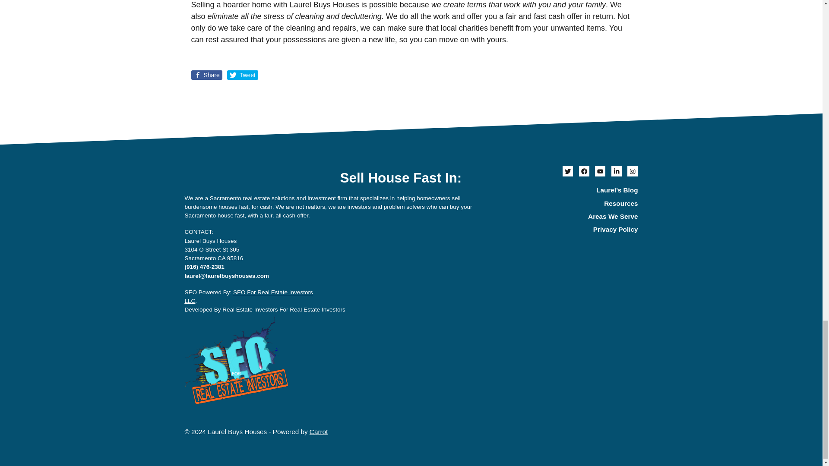  I want to click on Privacy Policy, so click(567, 230).